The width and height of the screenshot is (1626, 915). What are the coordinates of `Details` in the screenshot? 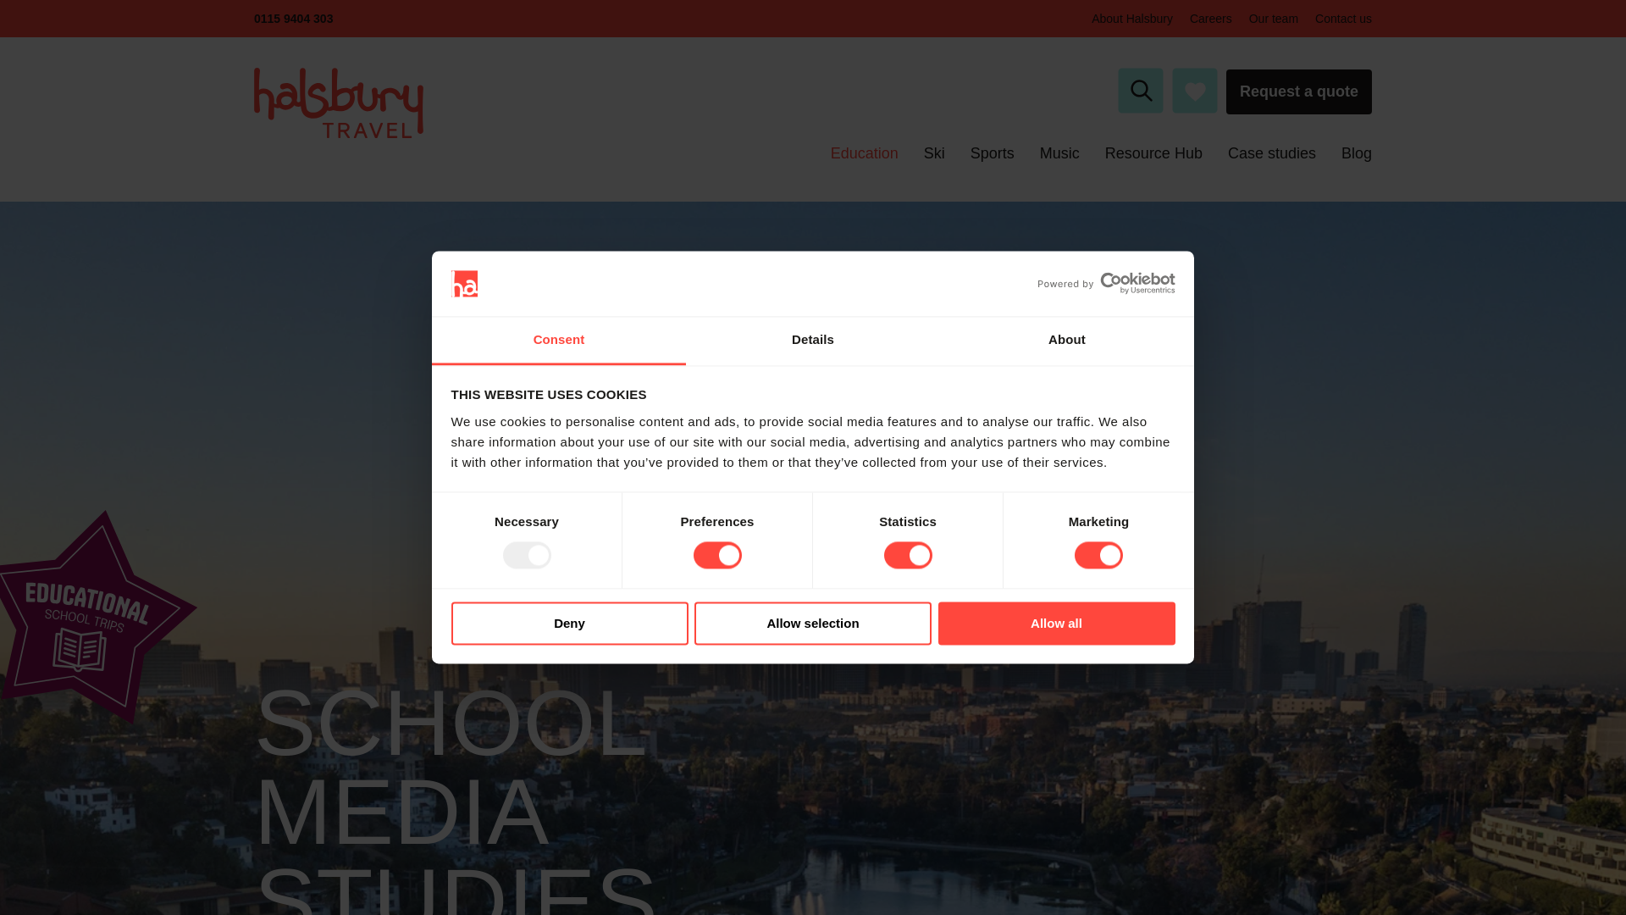 It's located at (813, 341).